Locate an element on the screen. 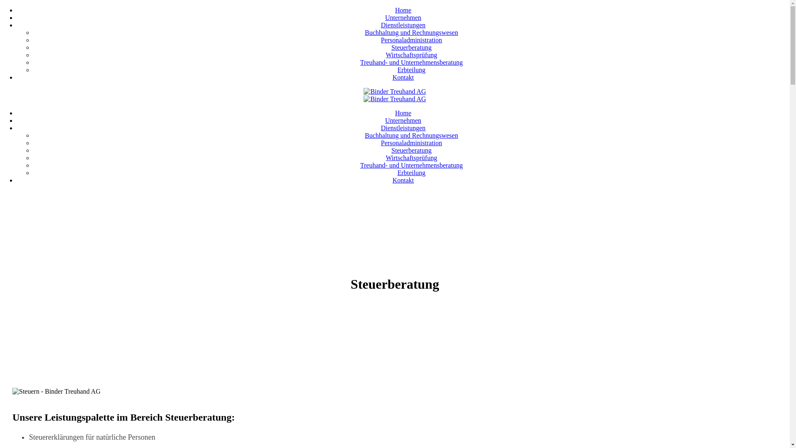  Treuhand- und Unternehmensberatung is located at coordinates (411, 62).